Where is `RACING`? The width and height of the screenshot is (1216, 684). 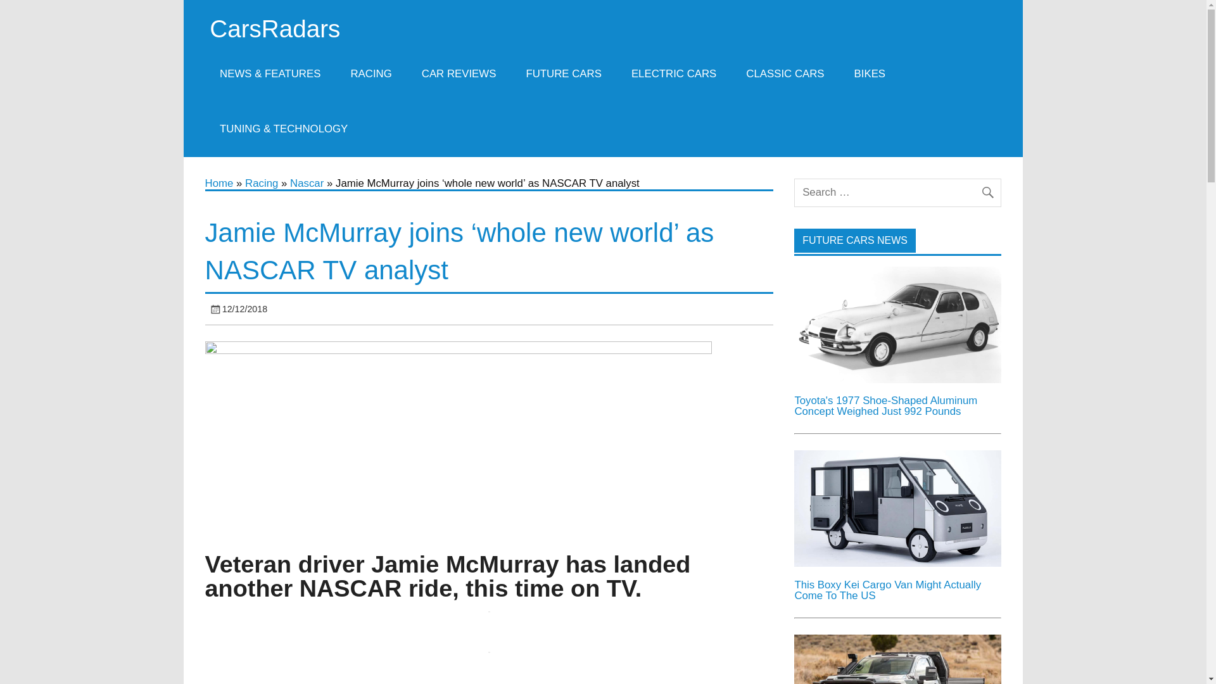 RACING is located at coordinates (370, 73).